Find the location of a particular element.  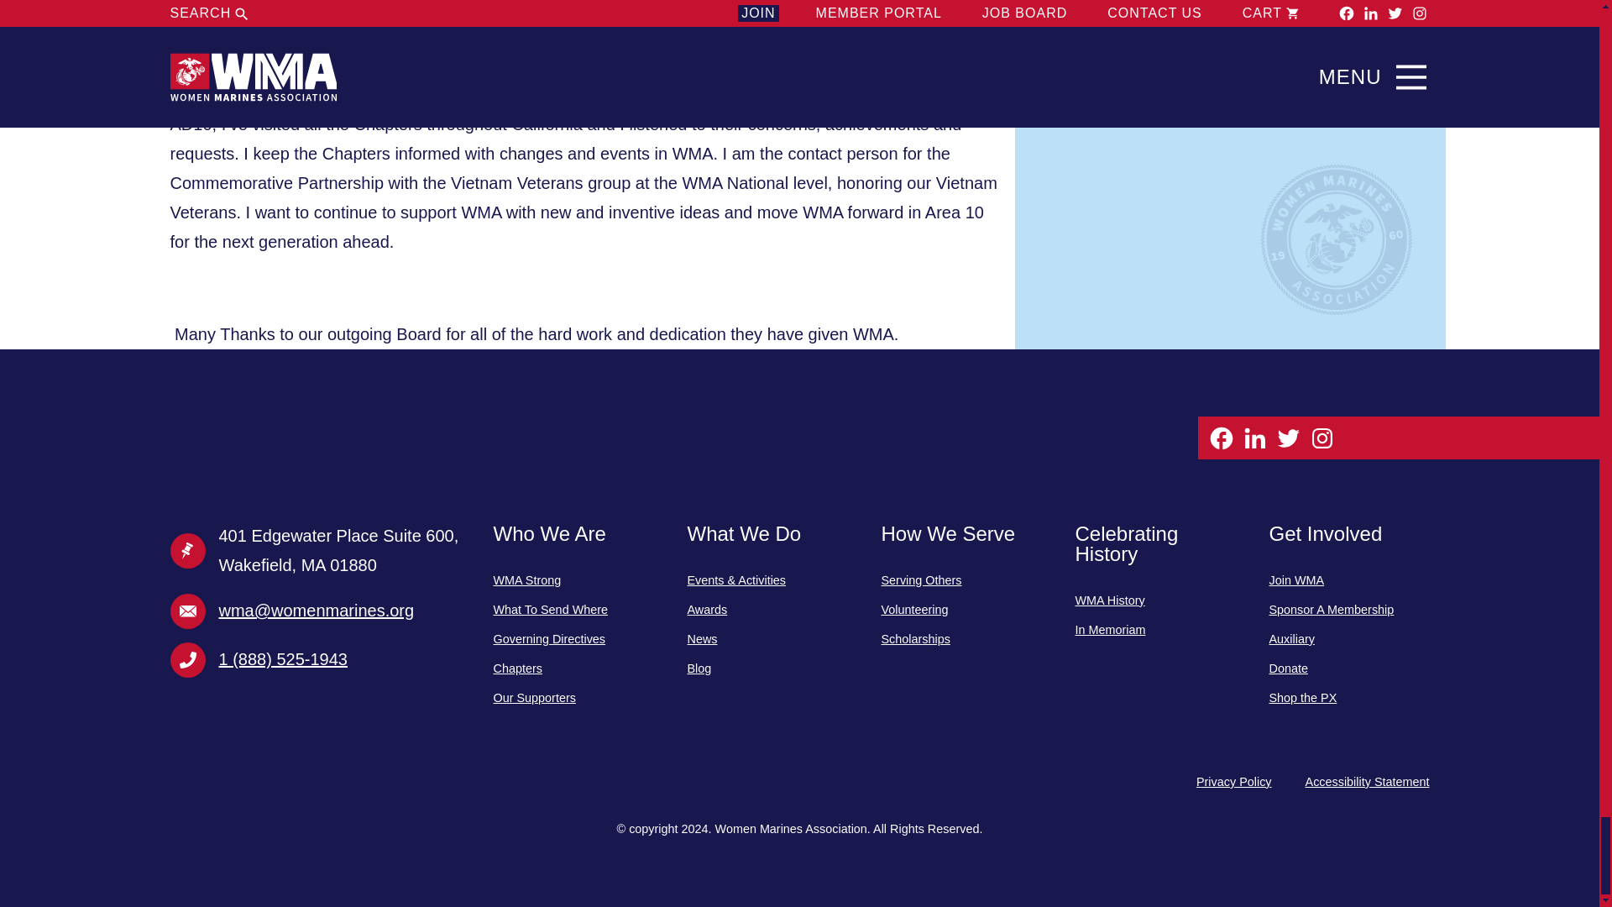

Linkedin is located at coordinates (1254, 437).